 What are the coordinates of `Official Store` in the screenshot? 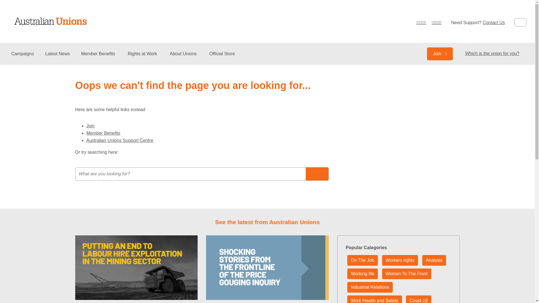 It's located at (222, 58).